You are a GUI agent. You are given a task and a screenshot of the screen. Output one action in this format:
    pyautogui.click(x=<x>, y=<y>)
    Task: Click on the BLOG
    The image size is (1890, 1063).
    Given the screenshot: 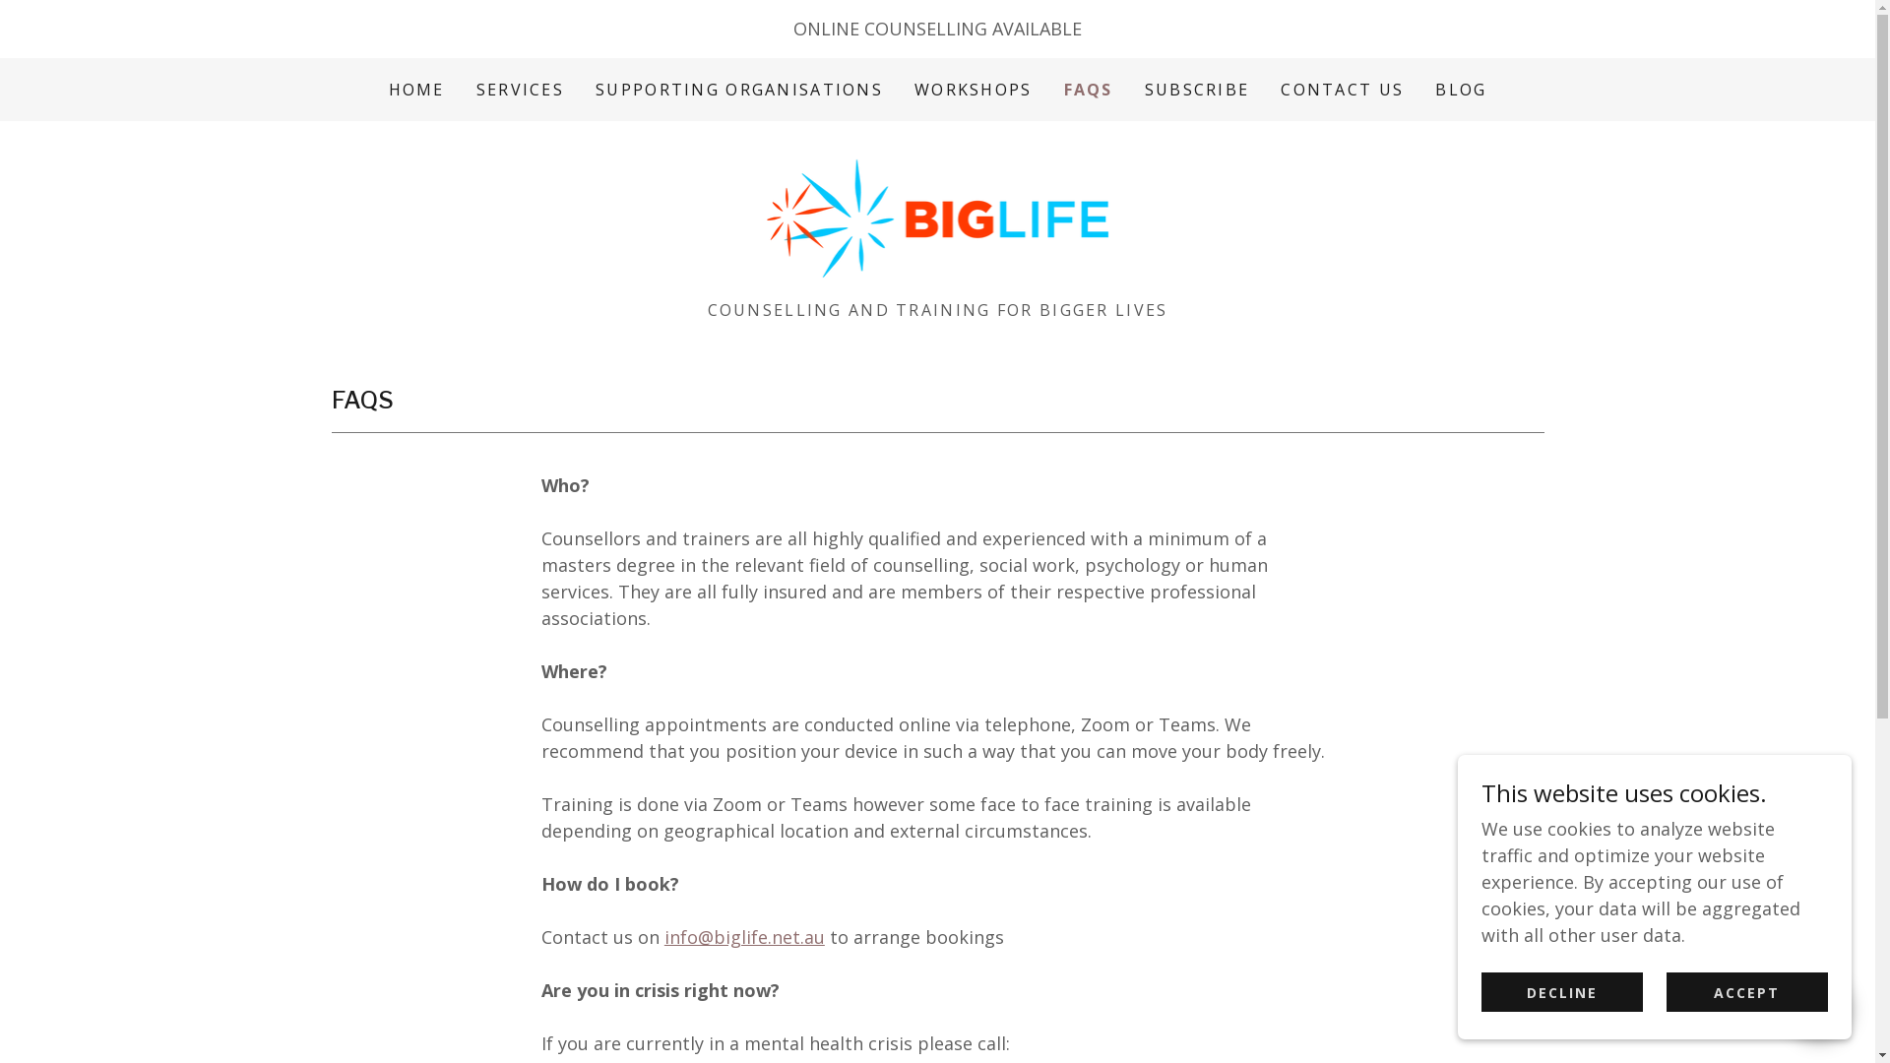 What is the action you would take?
    pyautogui.click(x=1461, y=90)
    